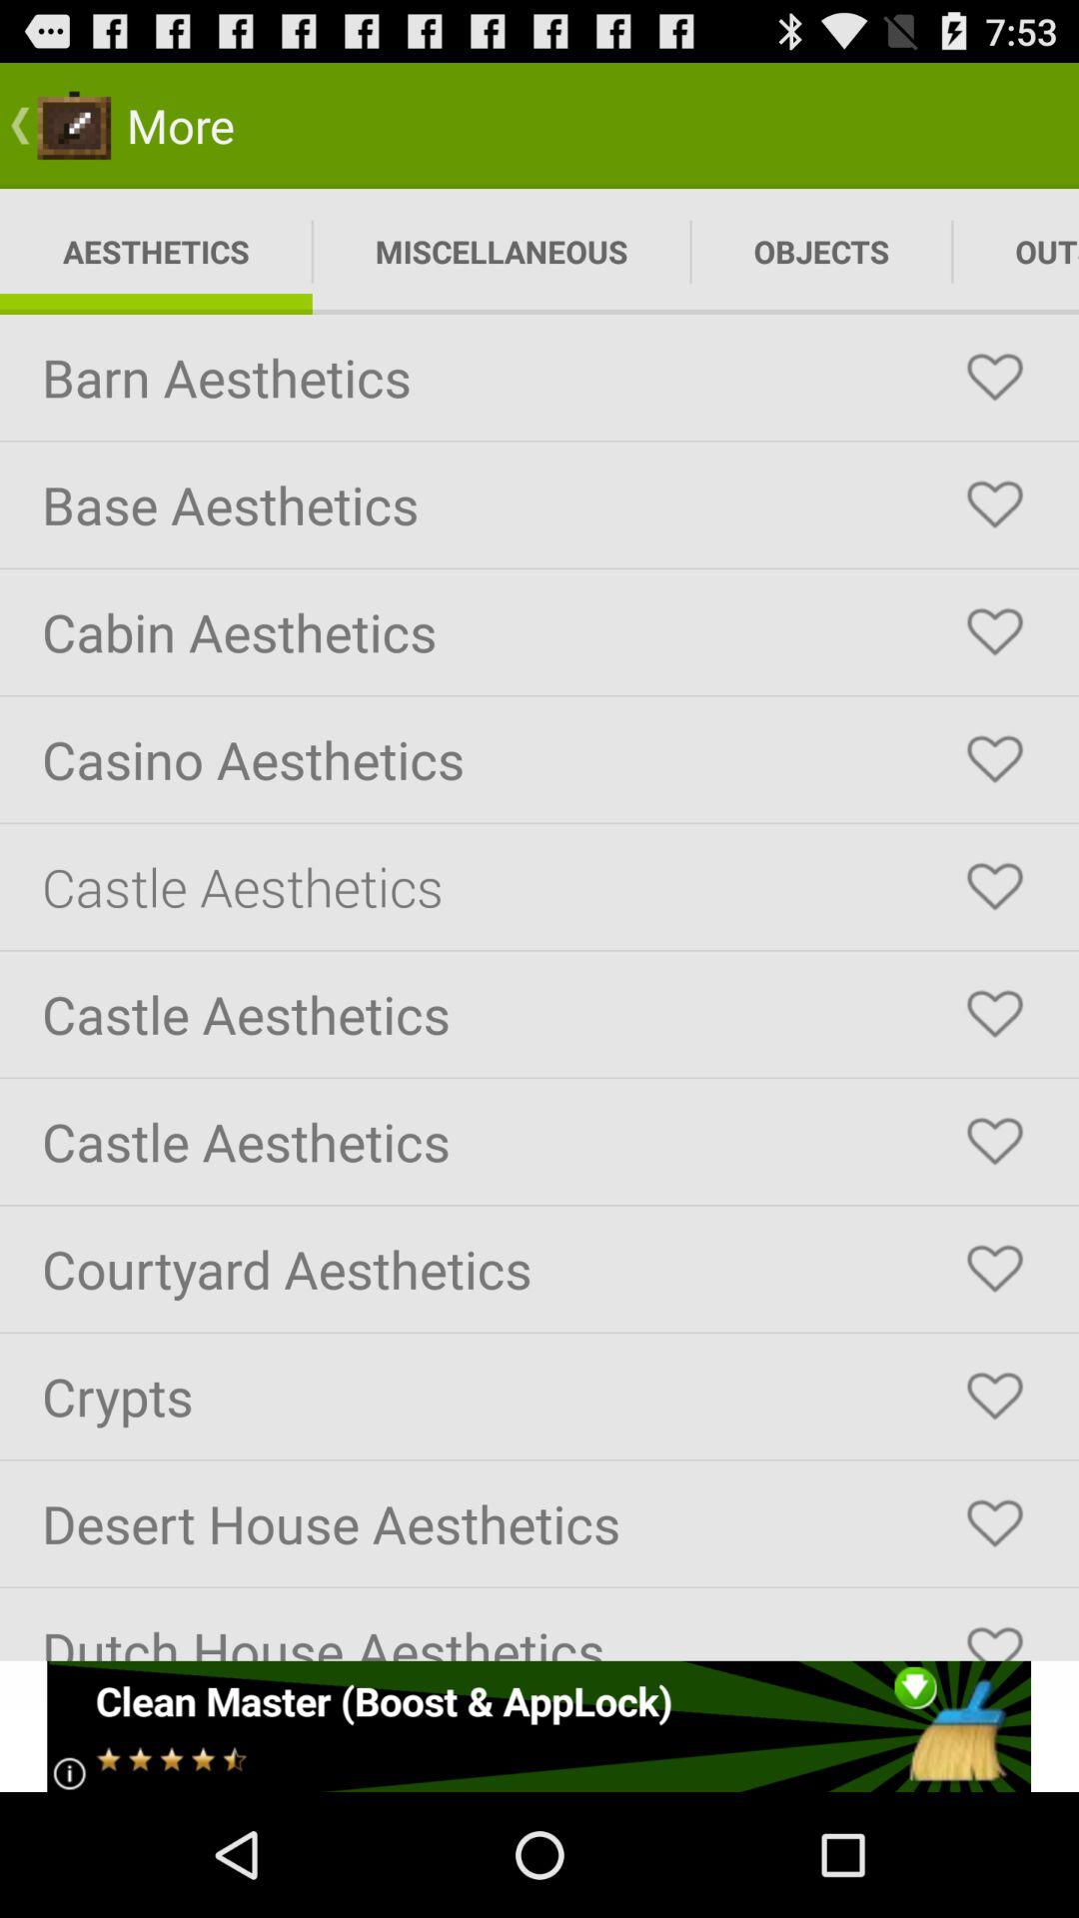 Image resolution: width=1079 pixels, height=1918 pixels. Describe the element at coordinates (994, 1141) in the screenshot. I see `select the fifth  love icon from the last` at that location.